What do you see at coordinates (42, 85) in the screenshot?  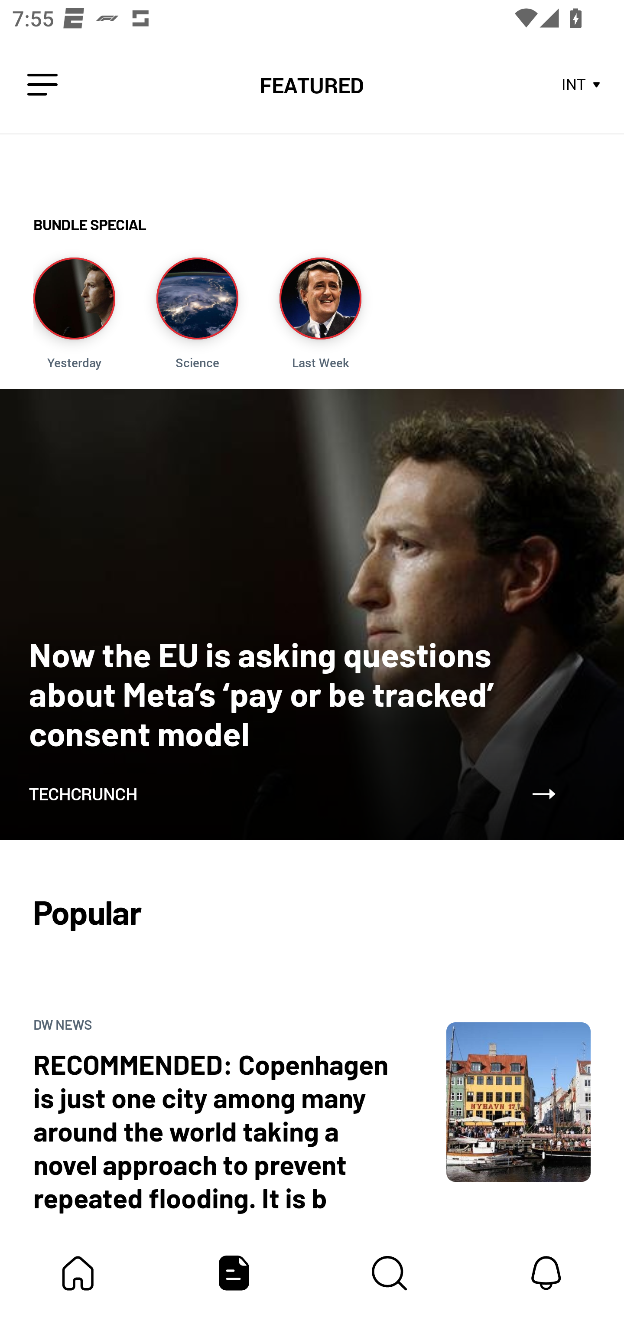 I see `Leading Icon` at bounding box center [42, 85].